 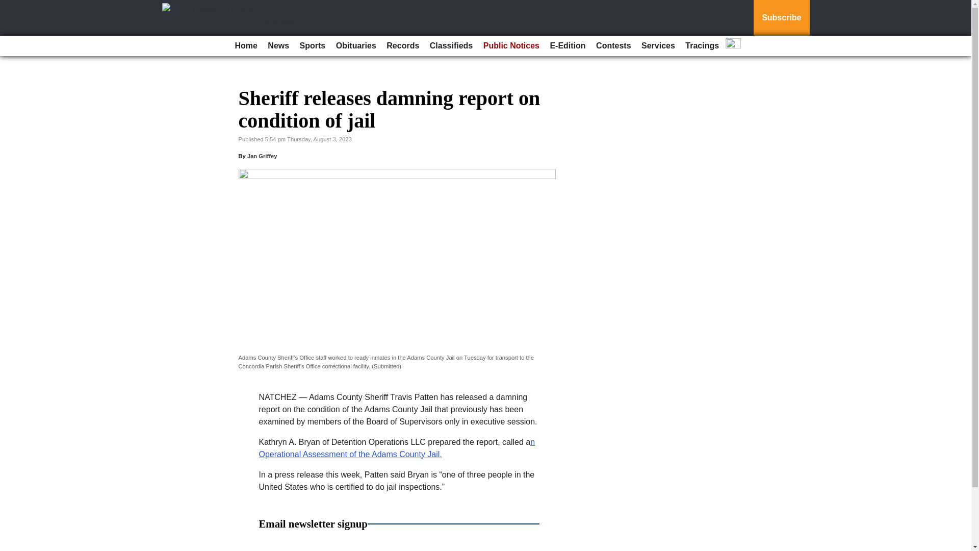 I want to click on News, so click(x=278, y=46).